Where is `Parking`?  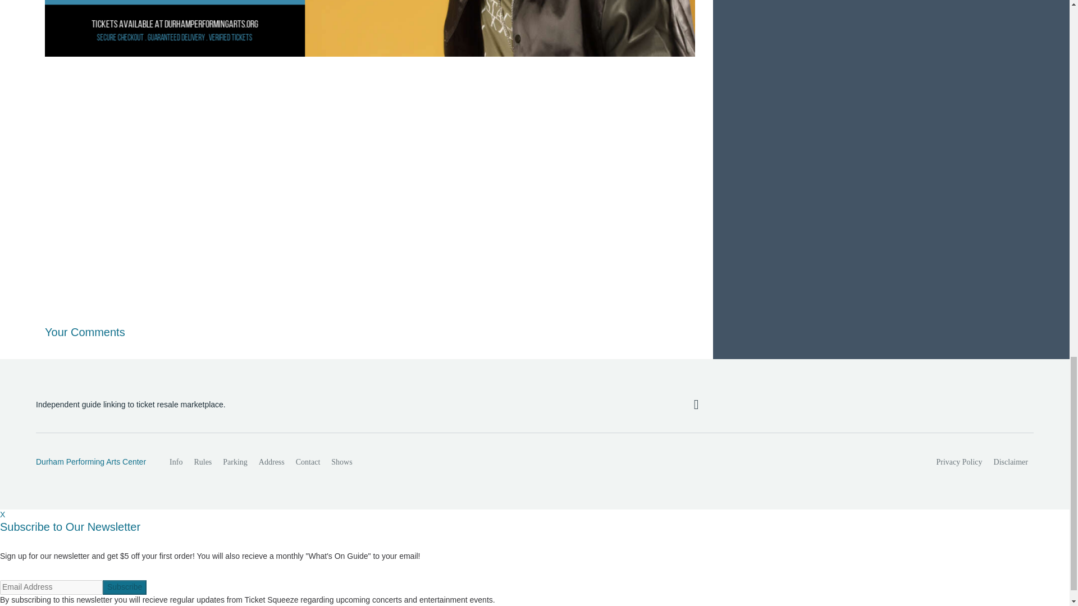
Parking is located at coordinates (235, 462).